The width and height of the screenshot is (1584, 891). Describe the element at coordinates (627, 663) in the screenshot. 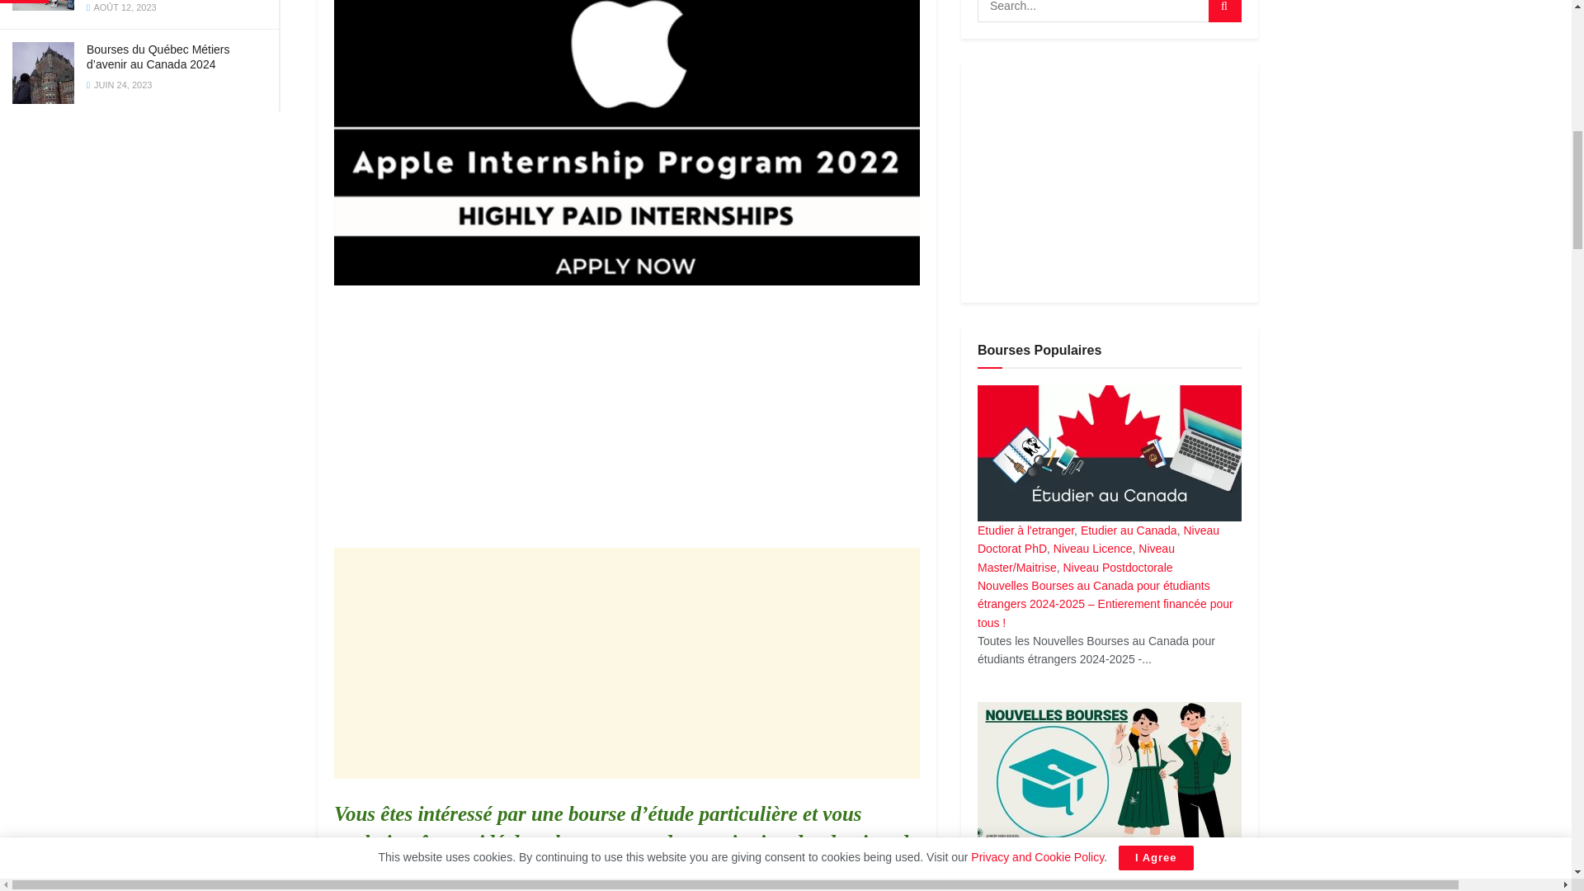

I see `Advertisement` at that location.